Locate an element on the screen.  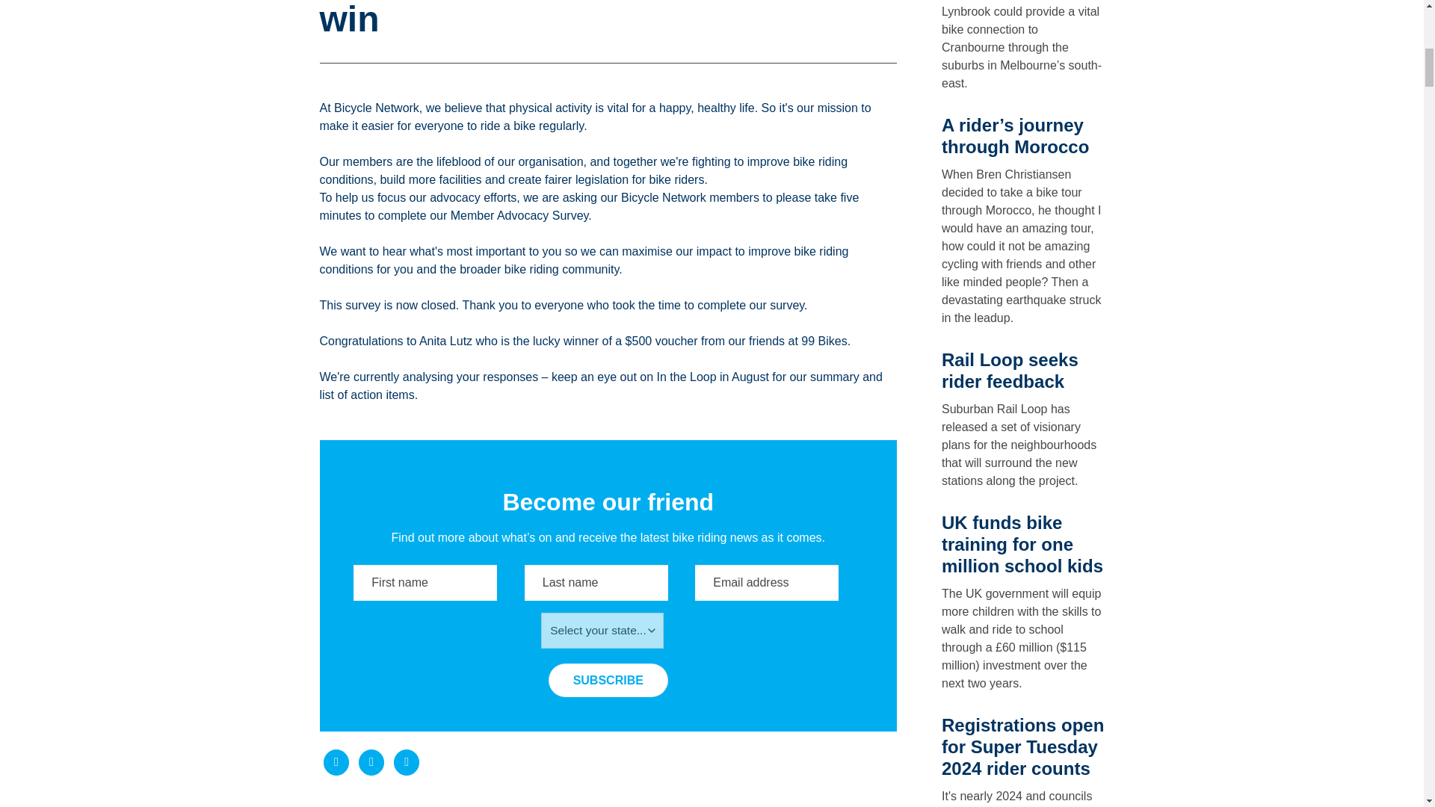
Email to a Friend is located at coordinates (407, 762).